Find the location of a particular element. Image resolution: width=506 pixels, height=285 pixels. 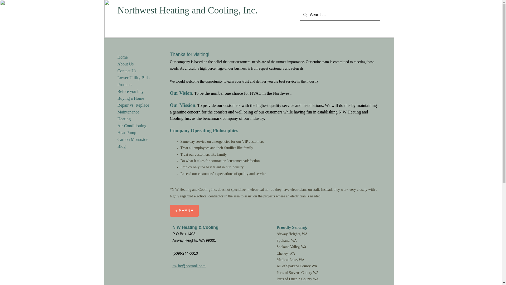

Buying a Home is located at coordinates (131, 98).